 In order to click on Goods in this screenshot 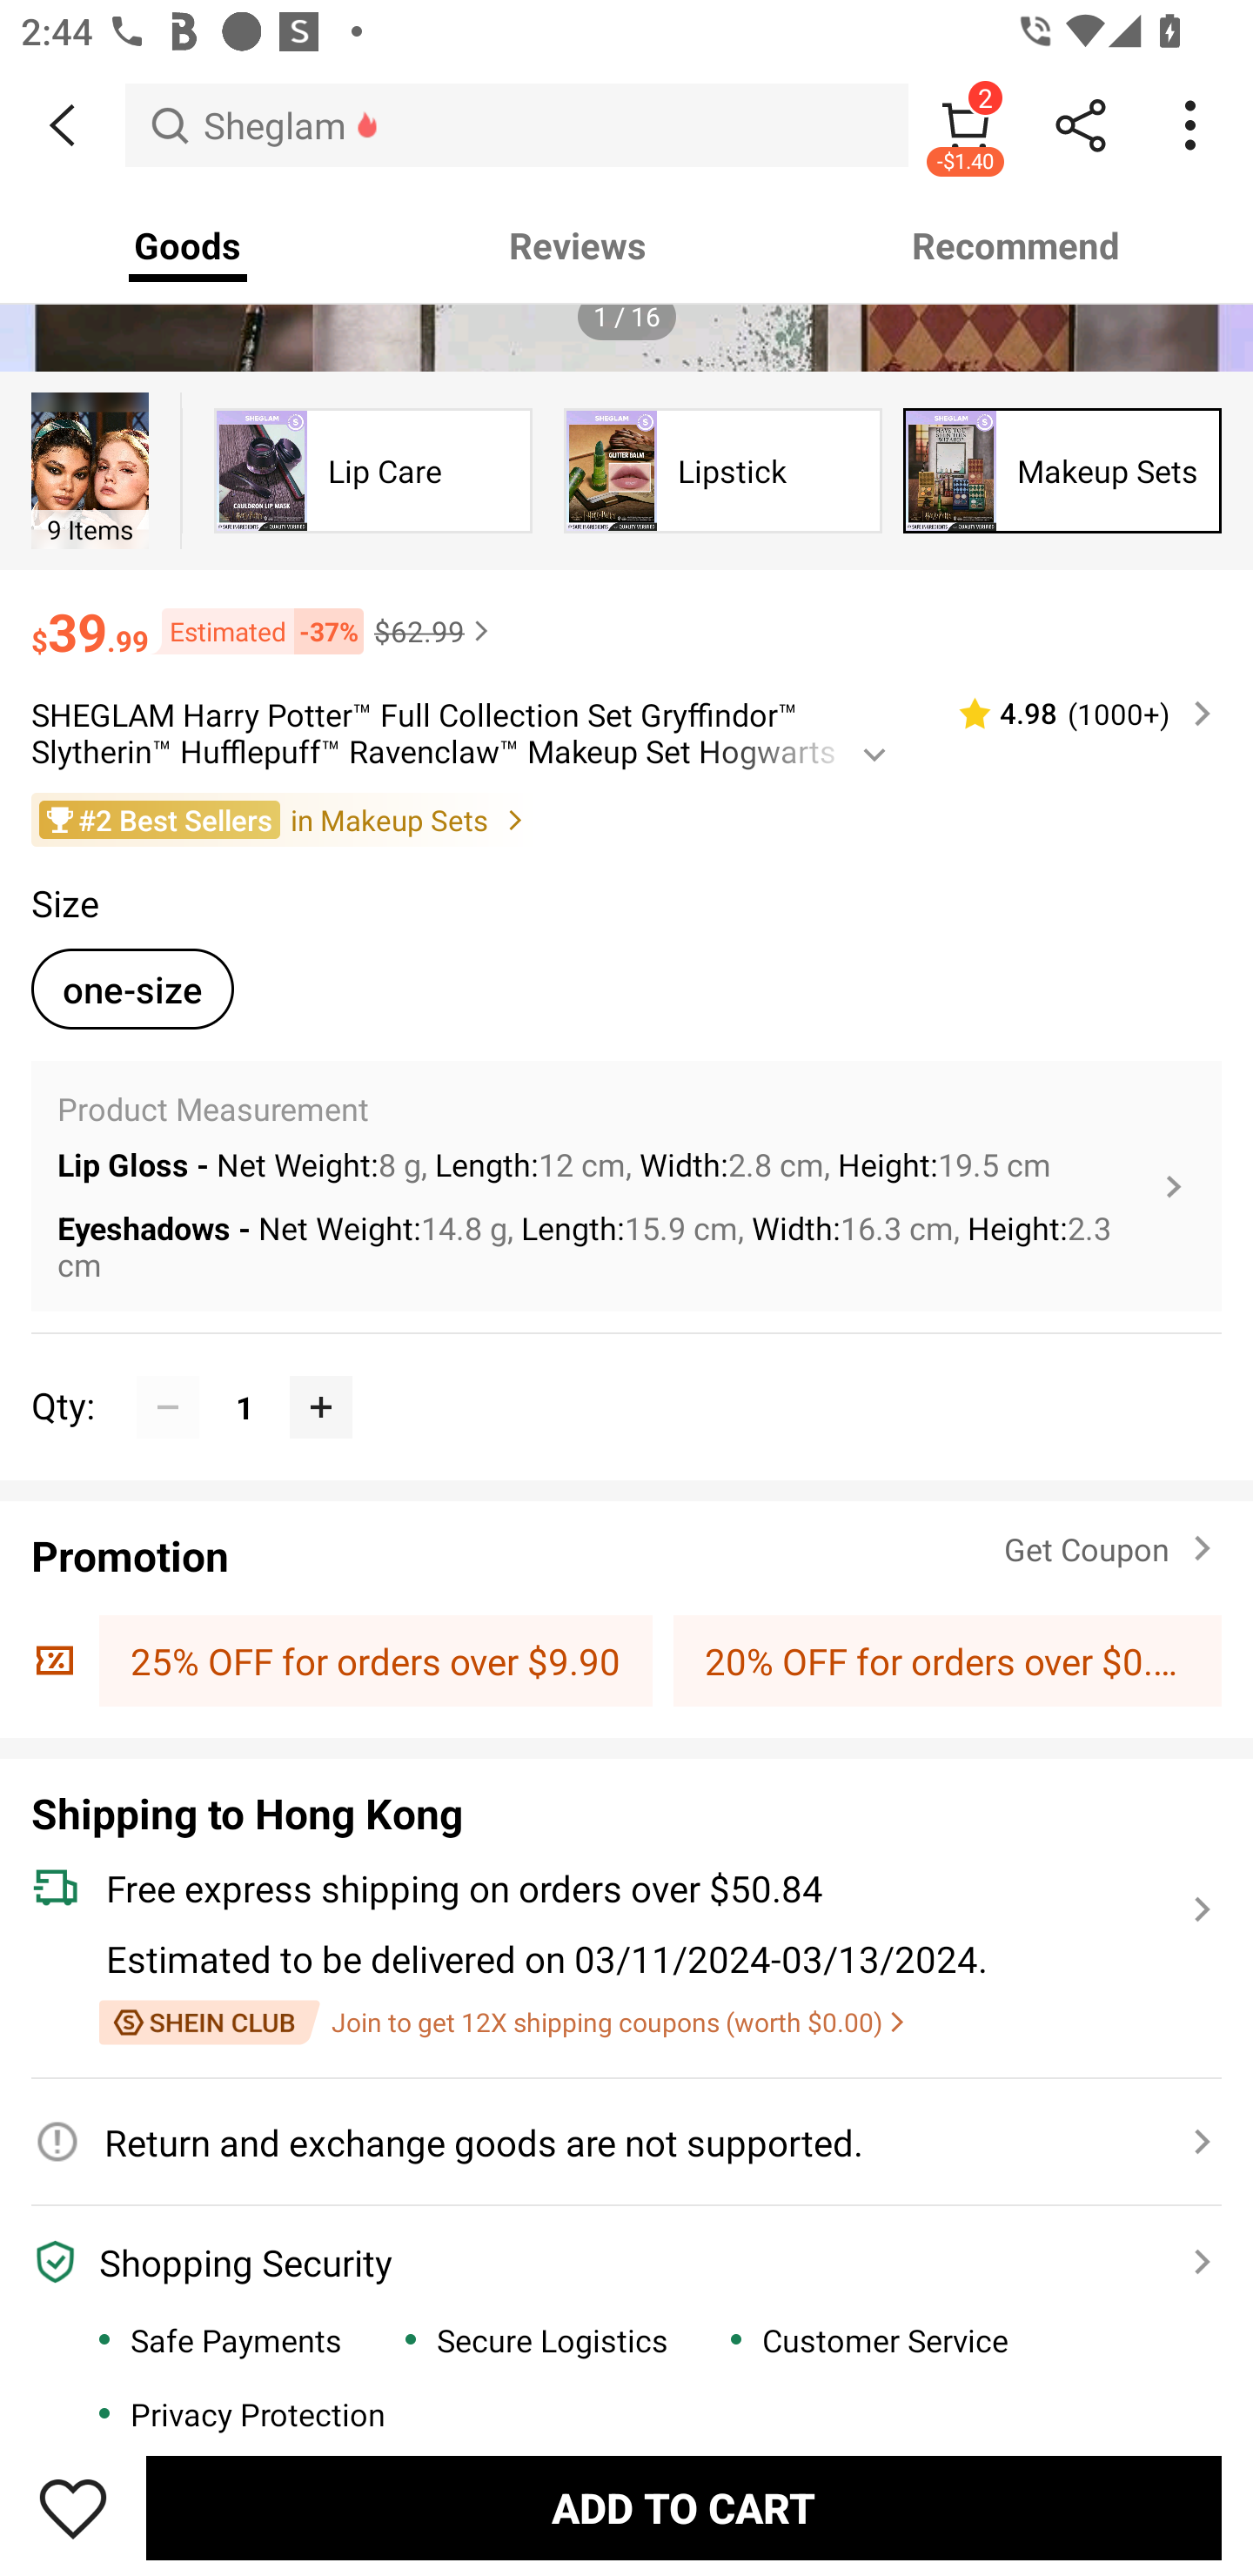, I will do `click(188, 245)`.